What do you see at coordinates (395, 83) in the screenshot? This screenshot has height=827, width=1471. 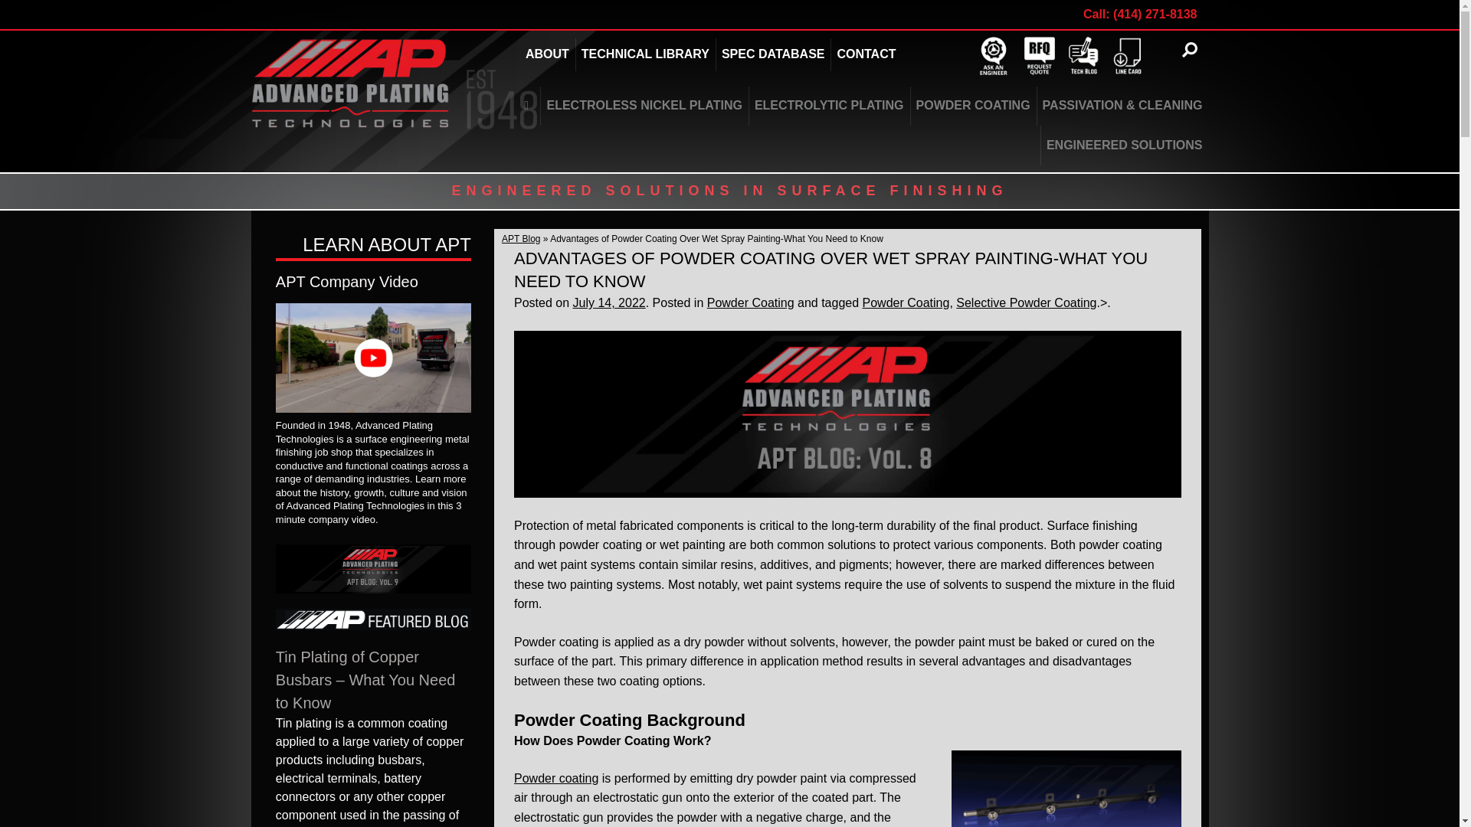 I see `TECHNICAL LIBRARY` at bounding box center [395, 83].